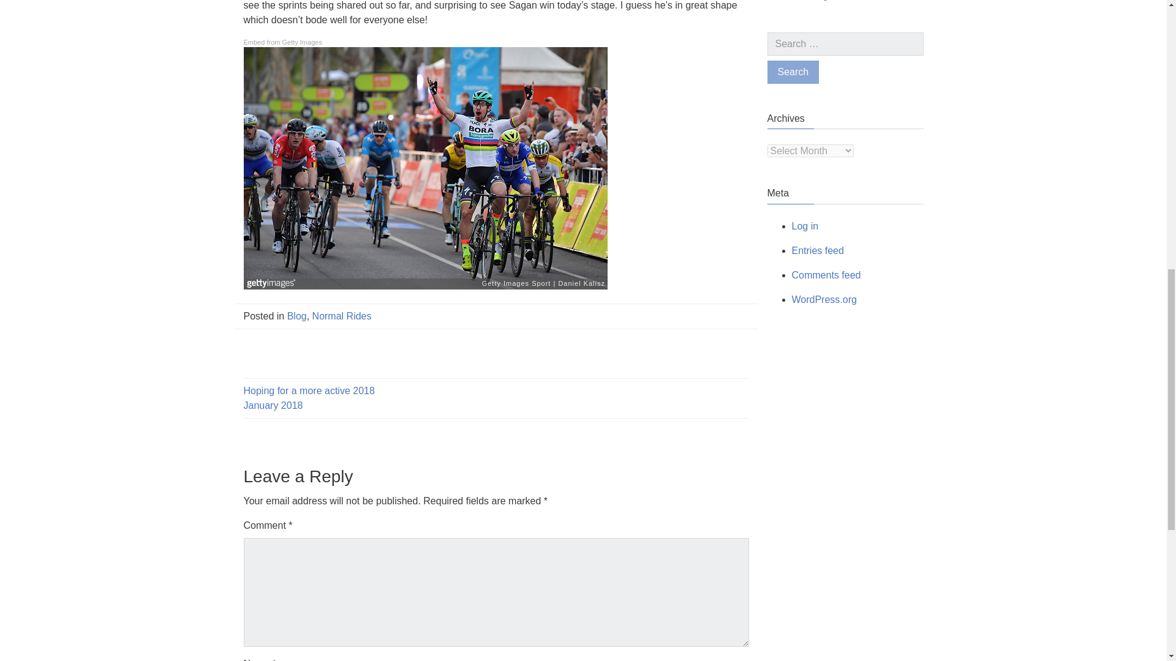 This screenshot has height=661, width=1176. Describe the element at coordinates (793, 72) in the screenshot. I see `Search` at that location.